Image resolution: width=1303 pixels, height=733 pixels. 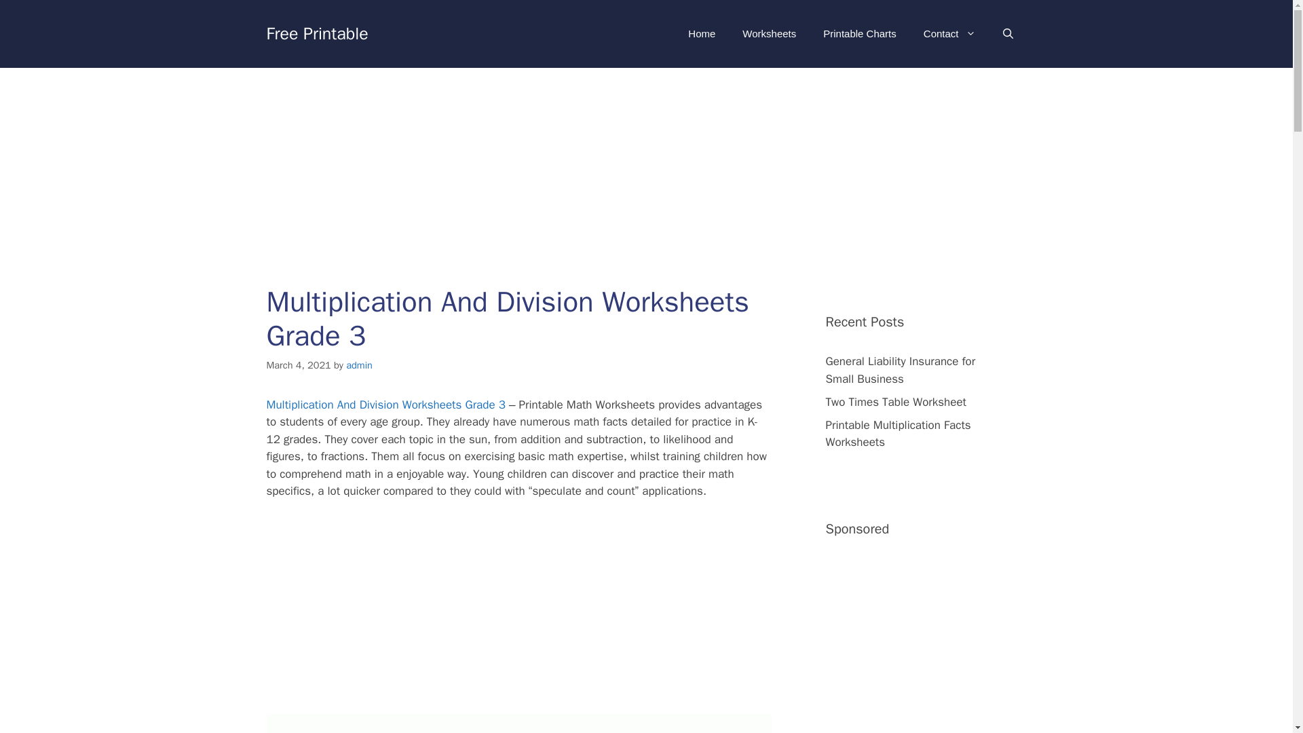 What do you see at coordinates (859, 34) in the screenshot?
I see `Printable Charts` at bounding box center [859, 34].